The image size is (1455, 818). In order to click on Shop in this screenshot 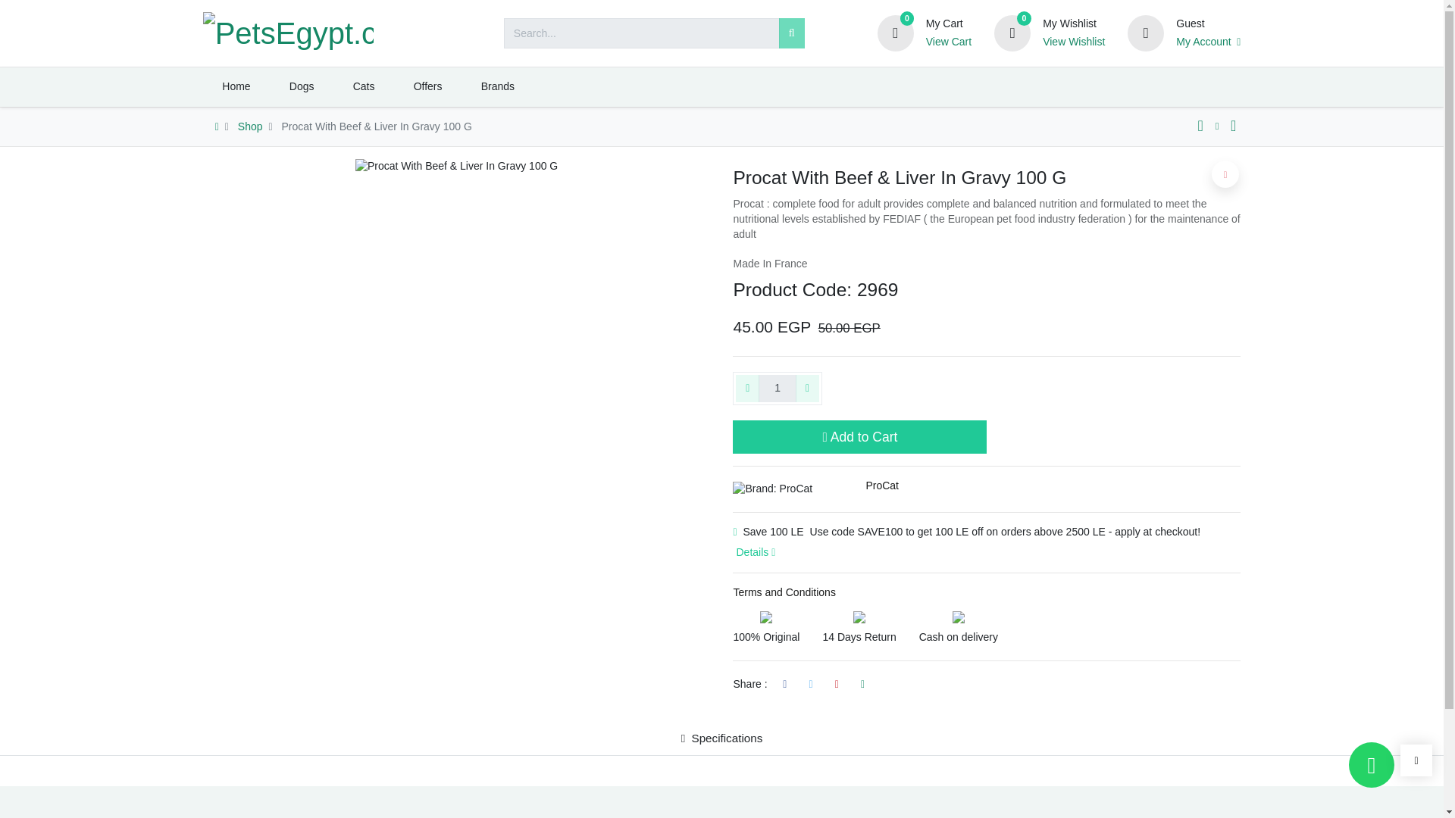, I will do `click(250, 126)`.